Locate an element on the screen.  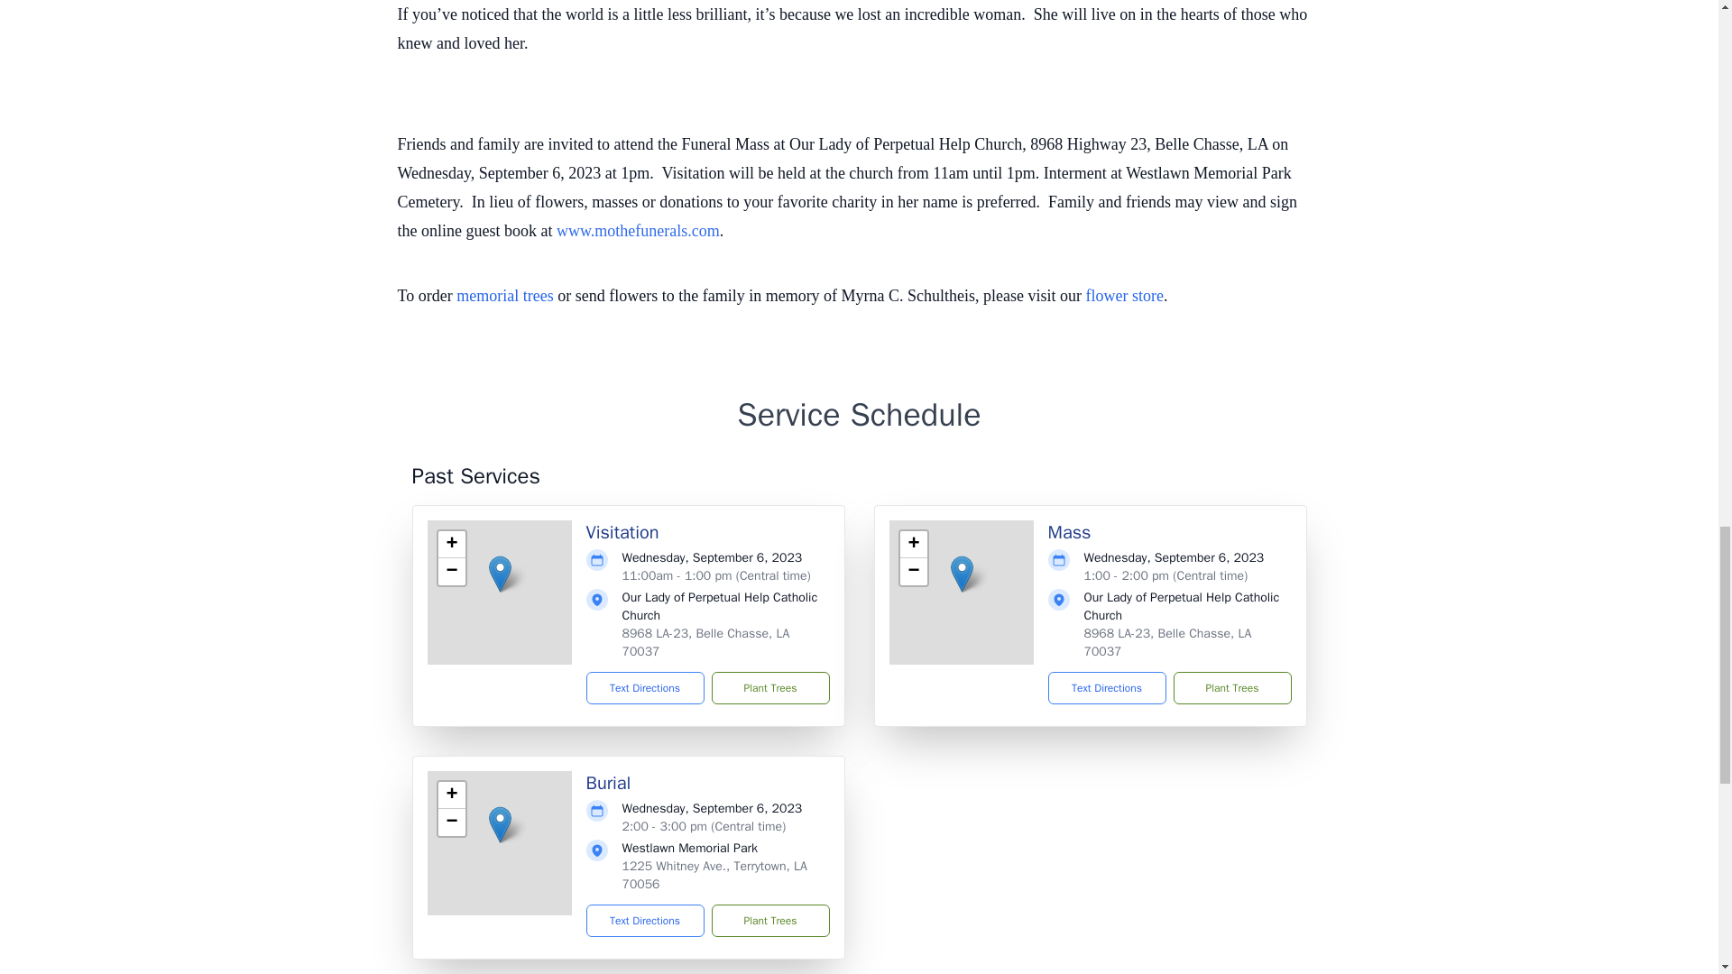
Text Directions is located at coordinates (646, 687).